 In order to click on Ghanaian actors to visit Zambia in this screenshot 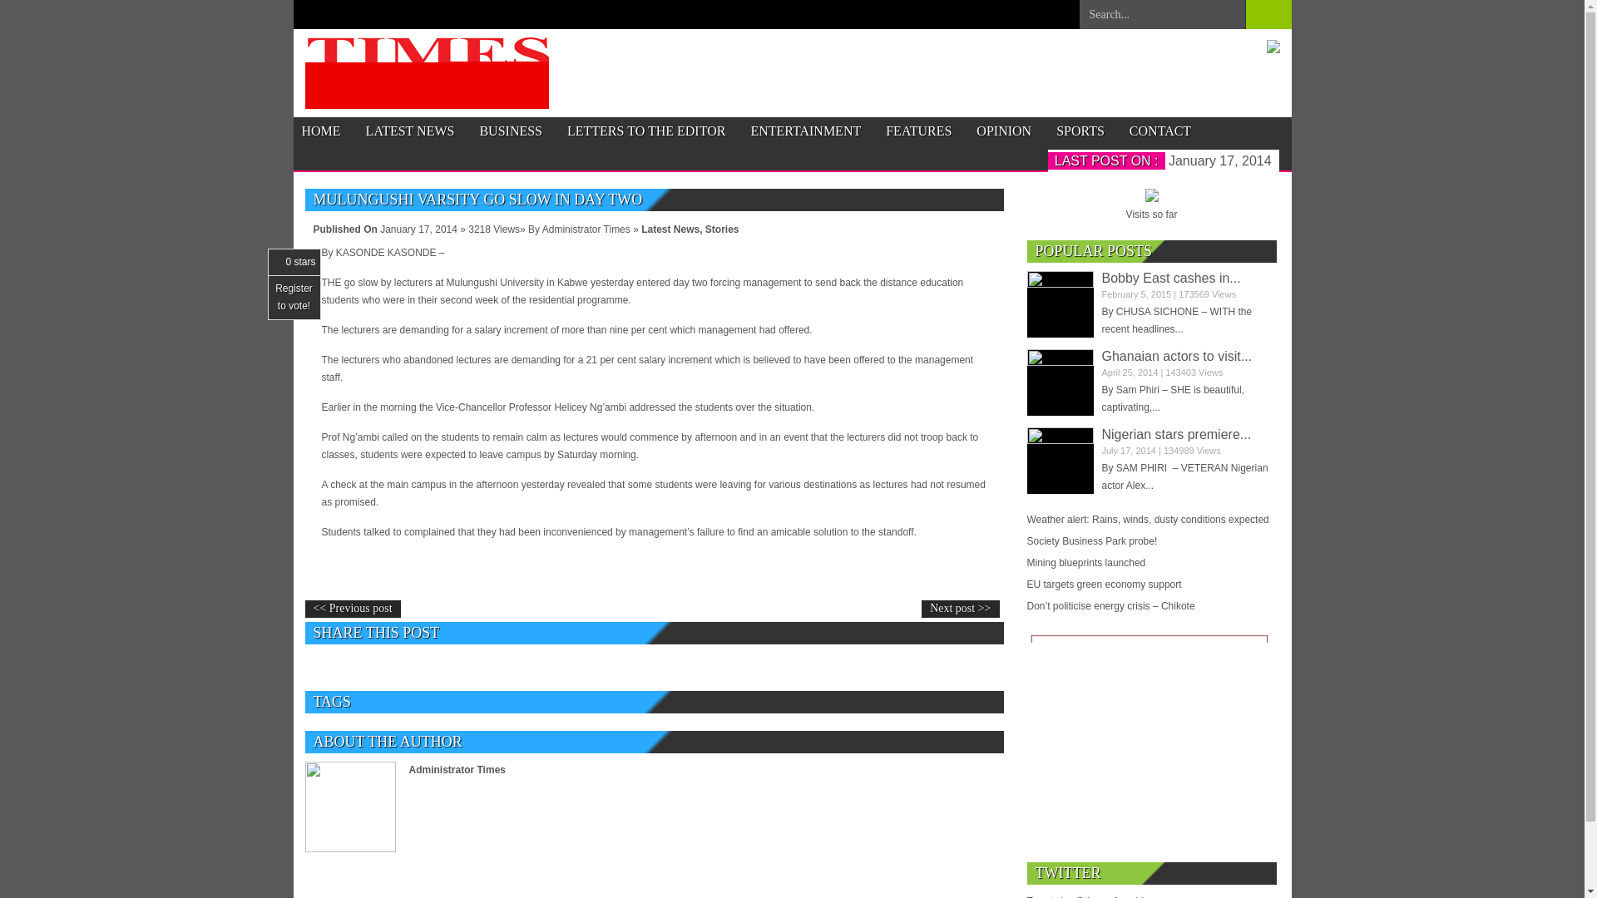, I will do `click(1176, 356)`.